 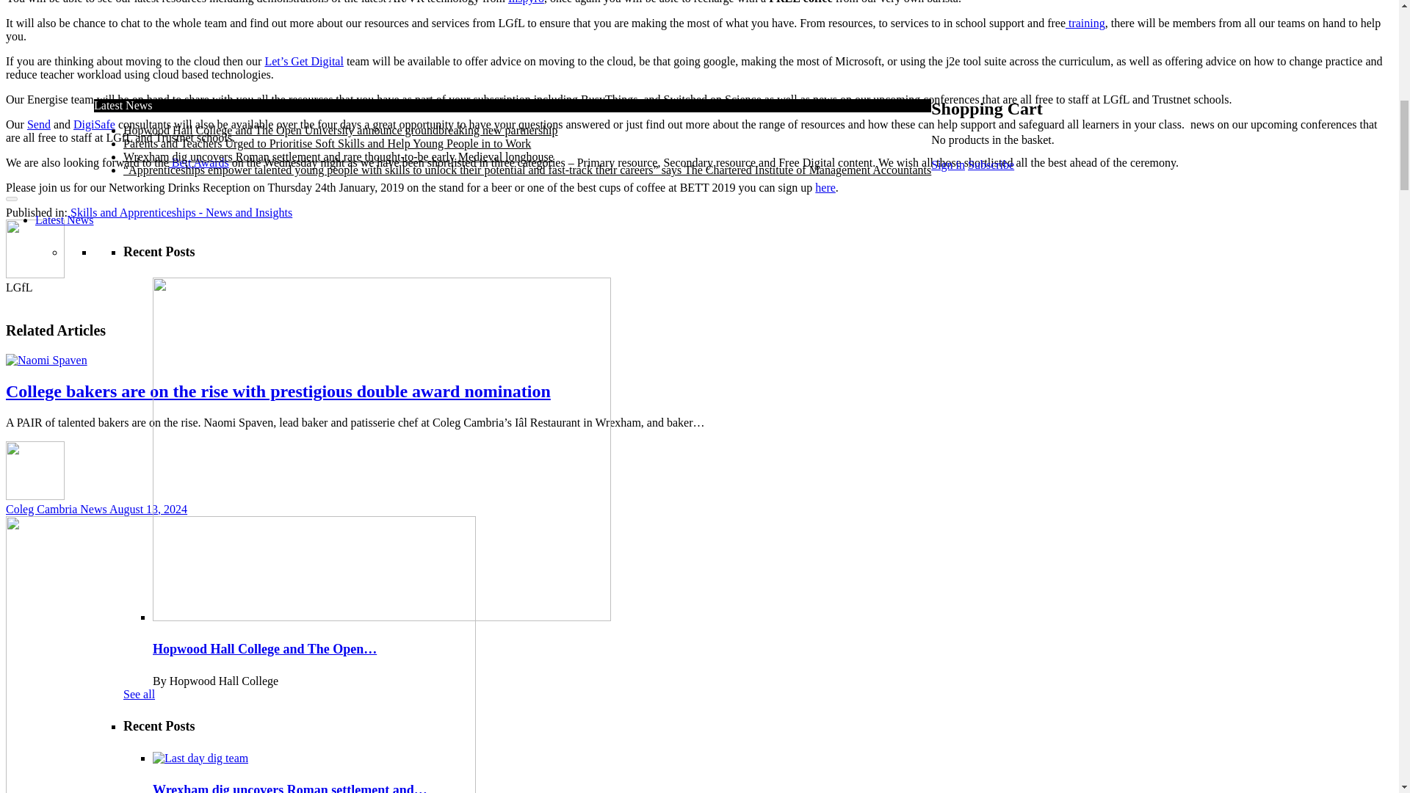 What do you see at coordinates (161, 695) in the screenshot?
I see `Subscribe` at bounding box center [161, 695].